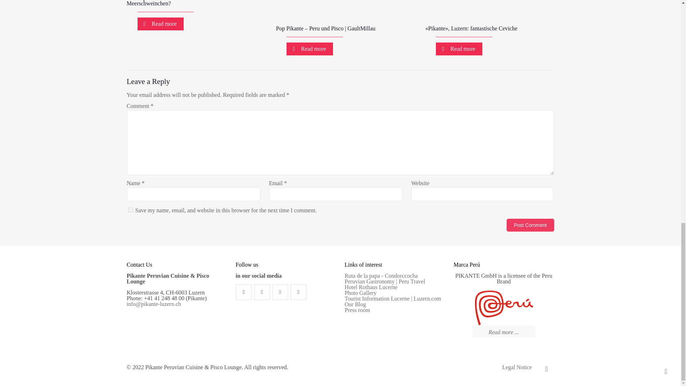  What do you see at coordinates (130, 210) in the screenshot?
I see `yes` at bounding box center [130, 210].